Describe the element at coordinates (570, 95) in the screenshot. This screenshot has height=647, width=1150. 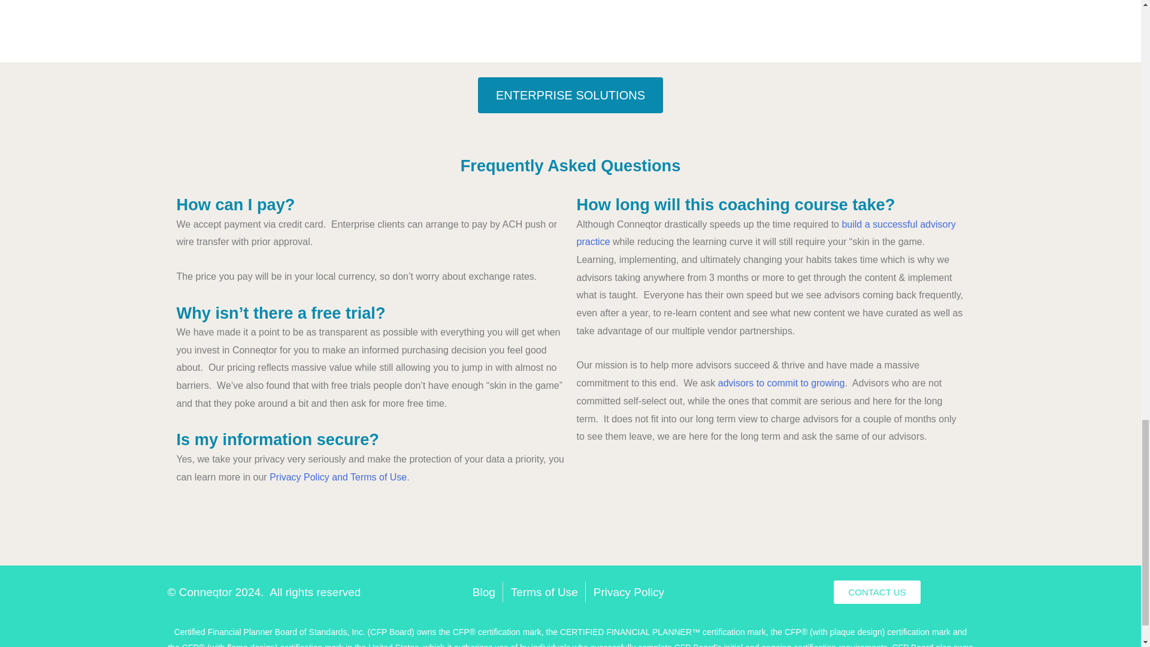
I see `ENTERPRISE SOLUTIONS` at that location.